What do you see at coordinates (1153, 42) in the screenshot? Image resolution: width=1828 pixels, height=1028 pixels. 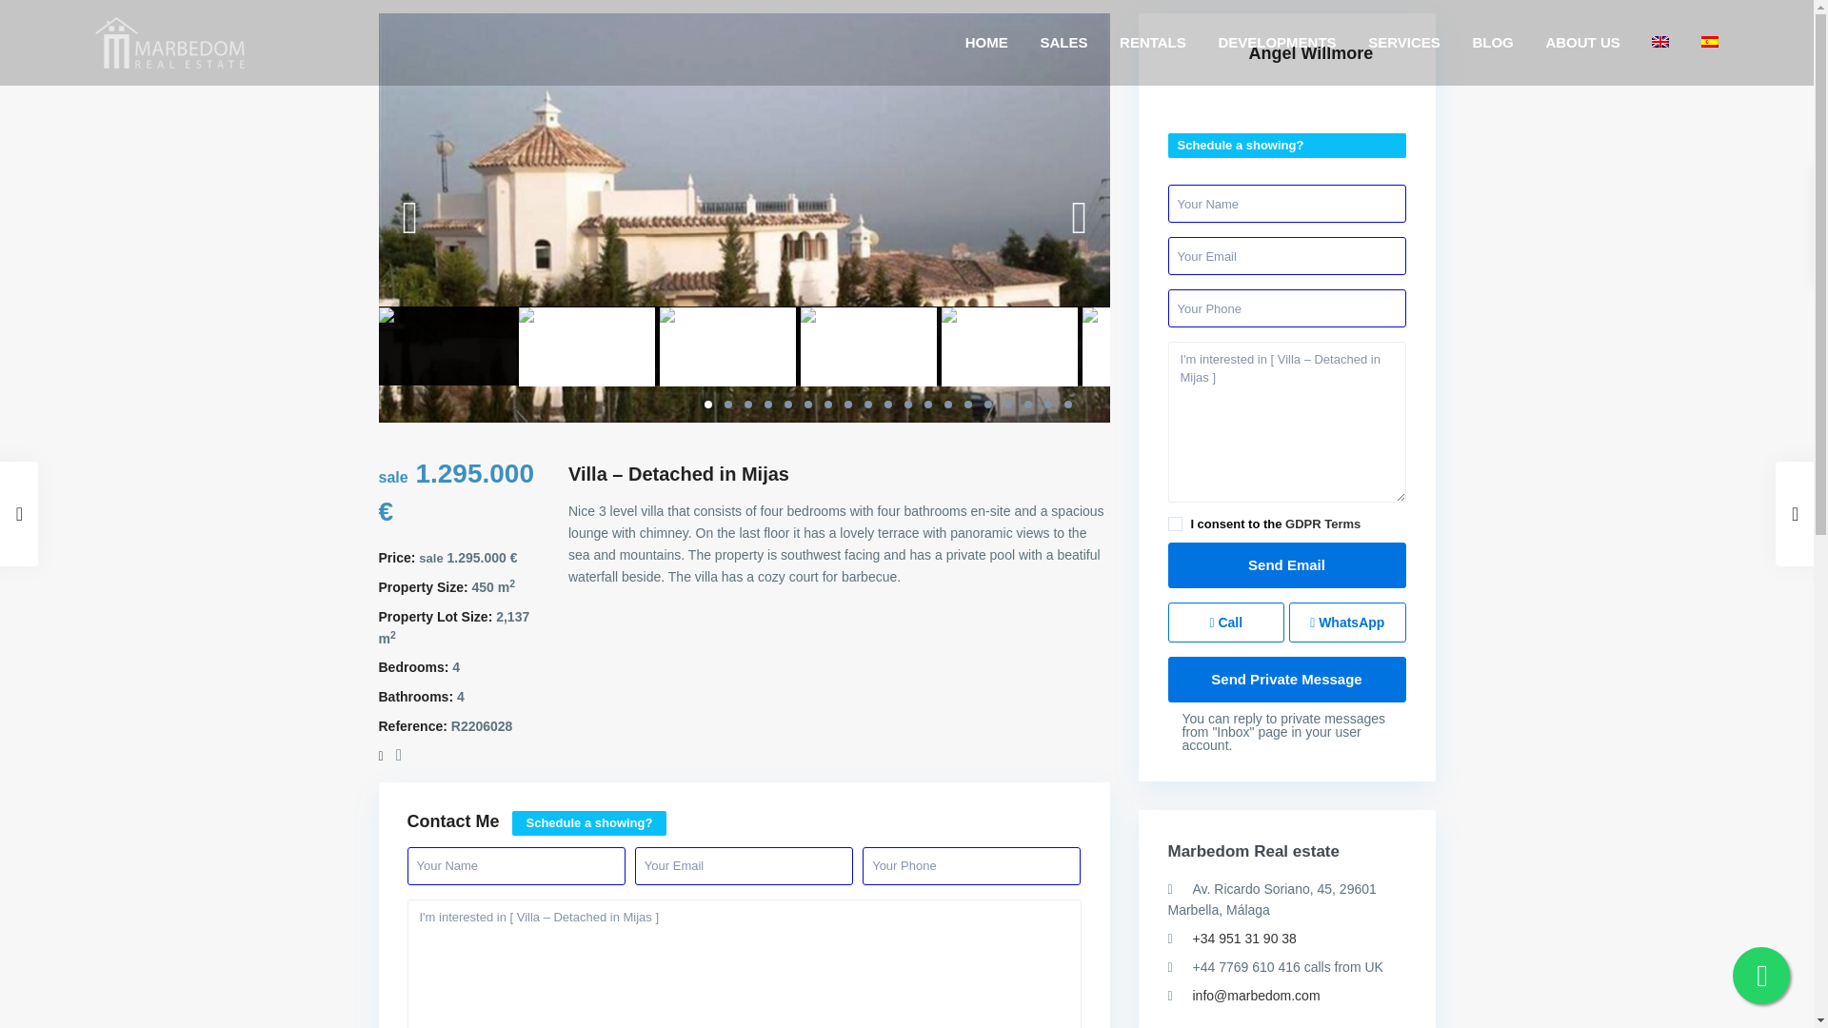 I see `Rentals in Marbella` at bounding box center [1153, 42].